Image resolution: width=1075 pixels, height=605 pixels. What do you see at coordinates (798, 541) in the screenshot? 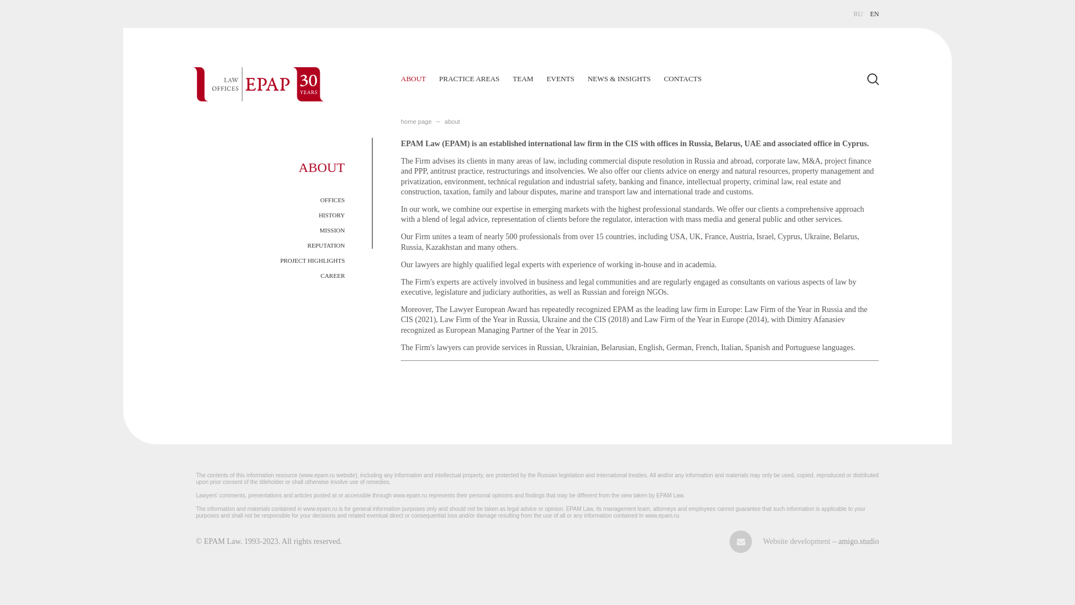
I see `Website development` at bounding box center [798, 541].